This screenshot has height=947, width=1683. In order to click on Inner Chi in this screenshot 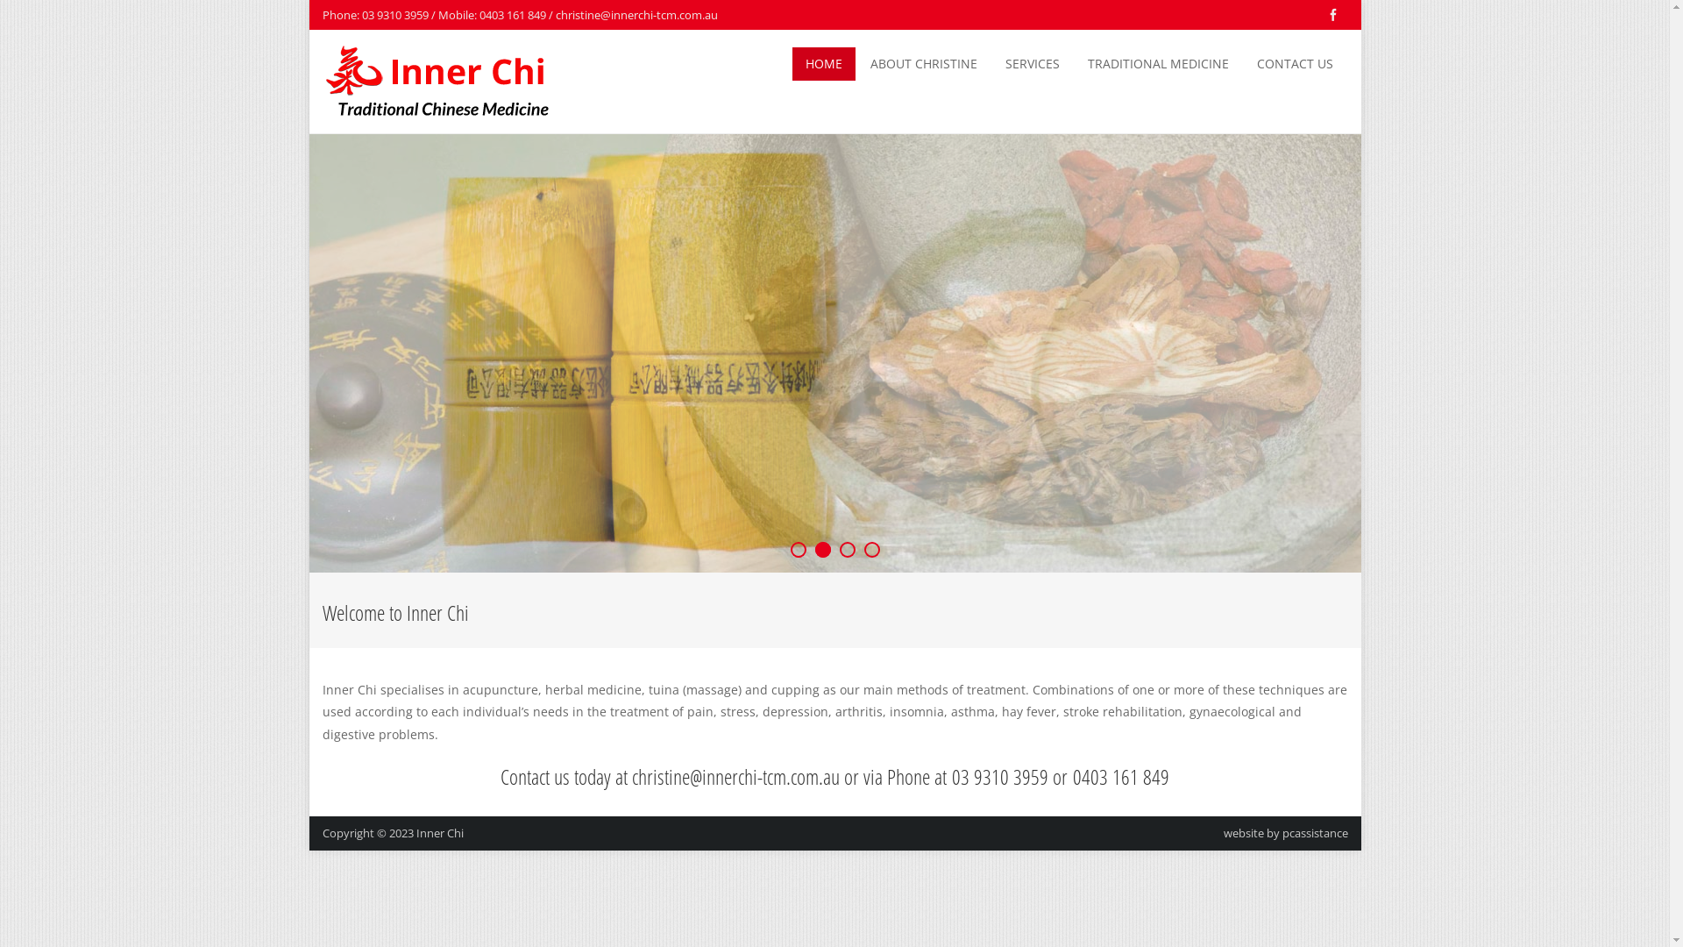, I will do `click(439, 833)`.